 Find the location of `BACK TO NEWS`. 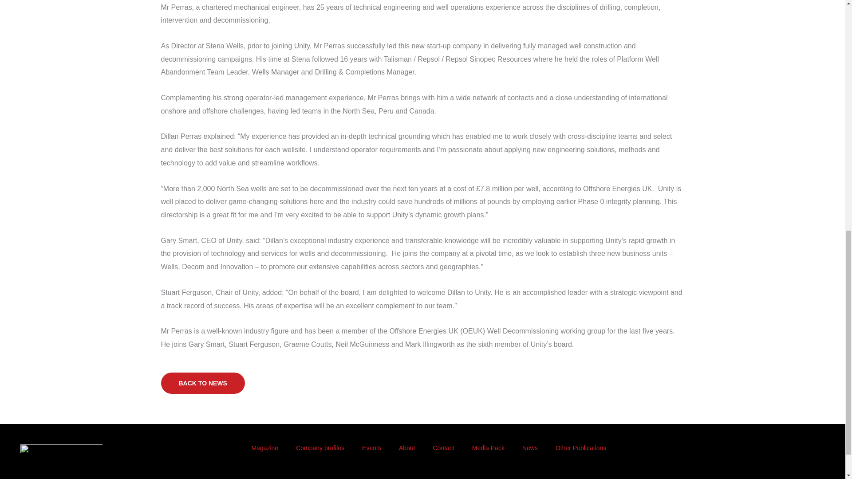

BACK TO NEWS is located at coordinates (202, 383).